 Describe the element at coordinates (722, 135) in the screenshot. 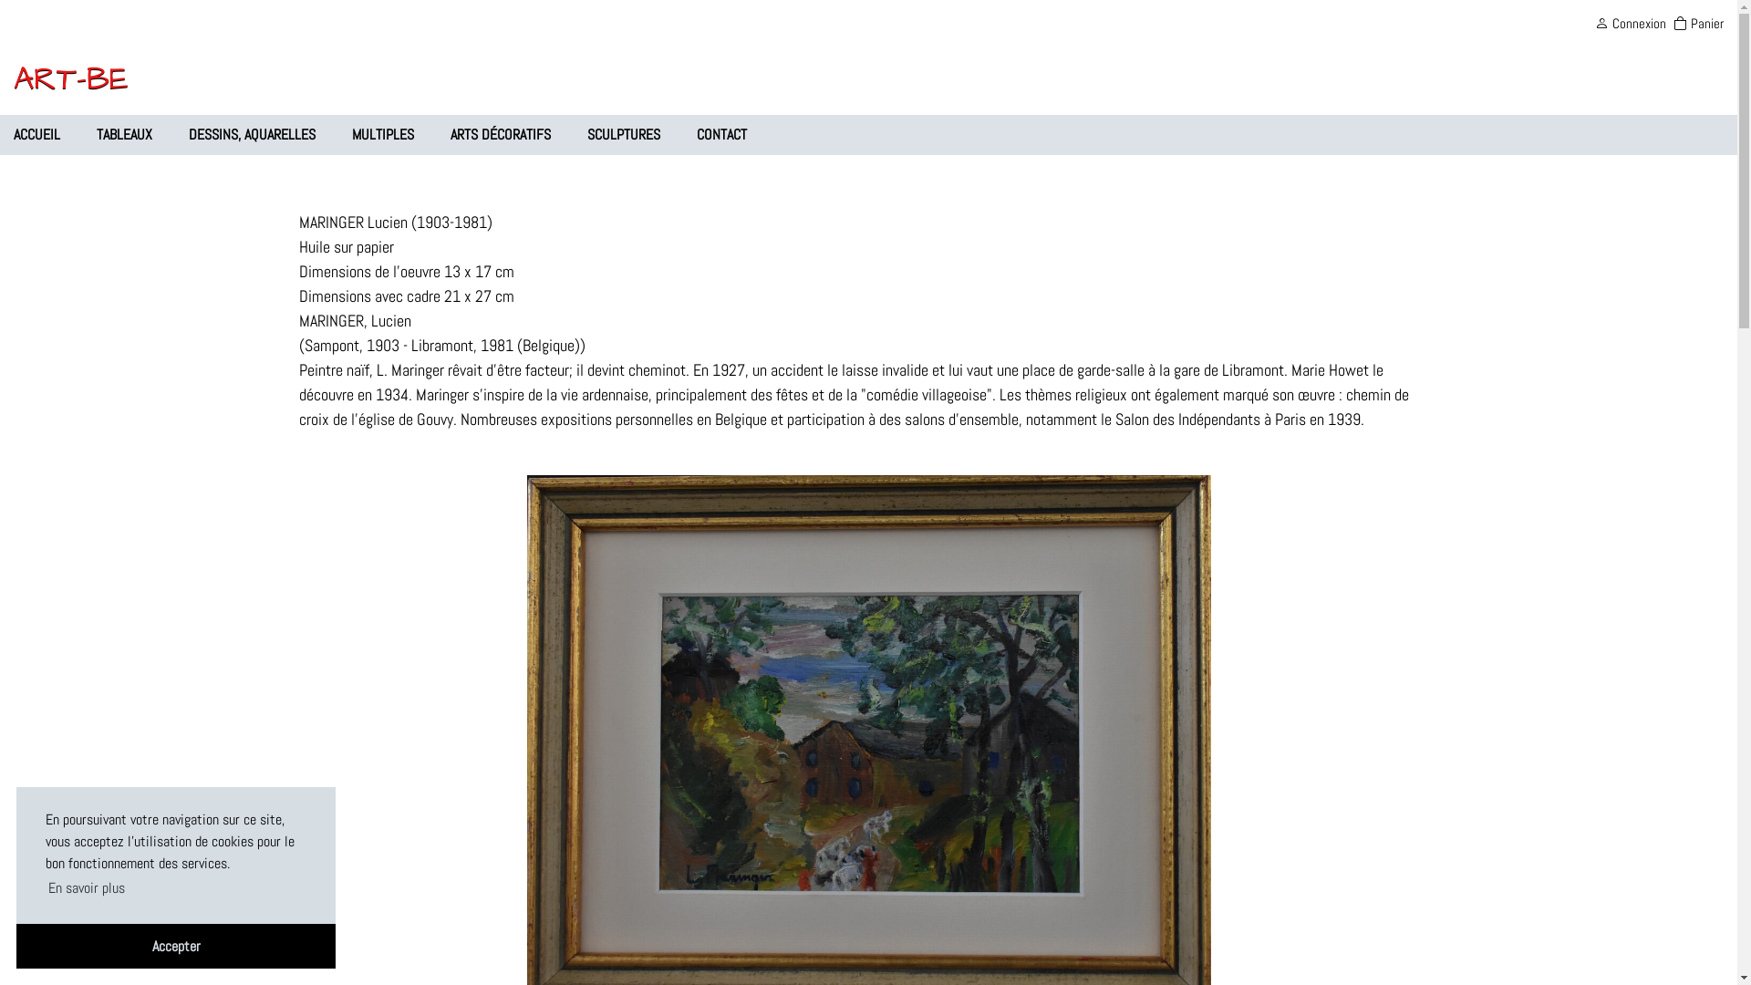

I see `CONTACT` at that location.